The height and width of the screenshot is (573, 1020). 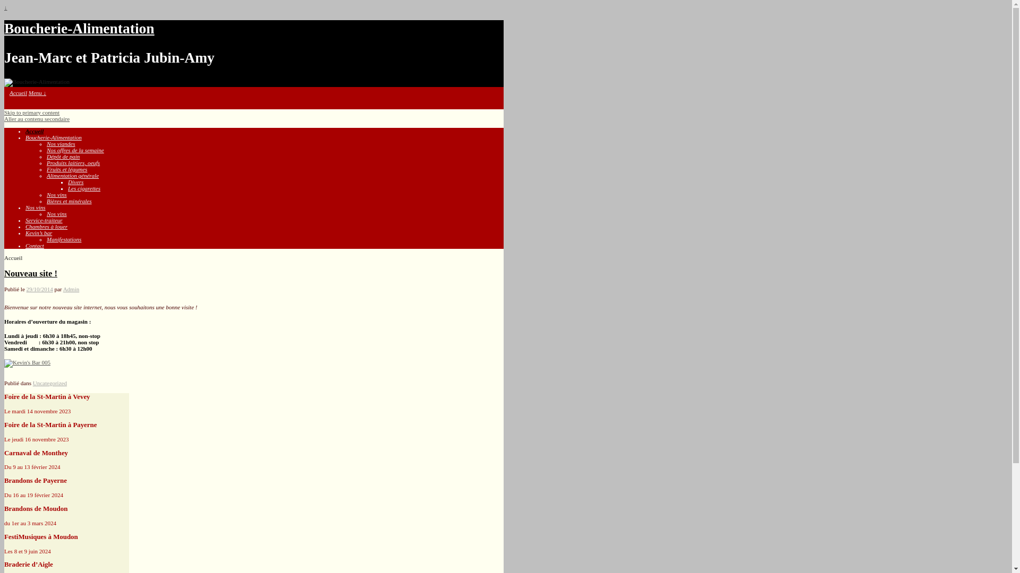 What do you see at coordinates (80, 29) in the screenshot?
I see `Boucherie-Alimentation` at bounding box center [80, 29].